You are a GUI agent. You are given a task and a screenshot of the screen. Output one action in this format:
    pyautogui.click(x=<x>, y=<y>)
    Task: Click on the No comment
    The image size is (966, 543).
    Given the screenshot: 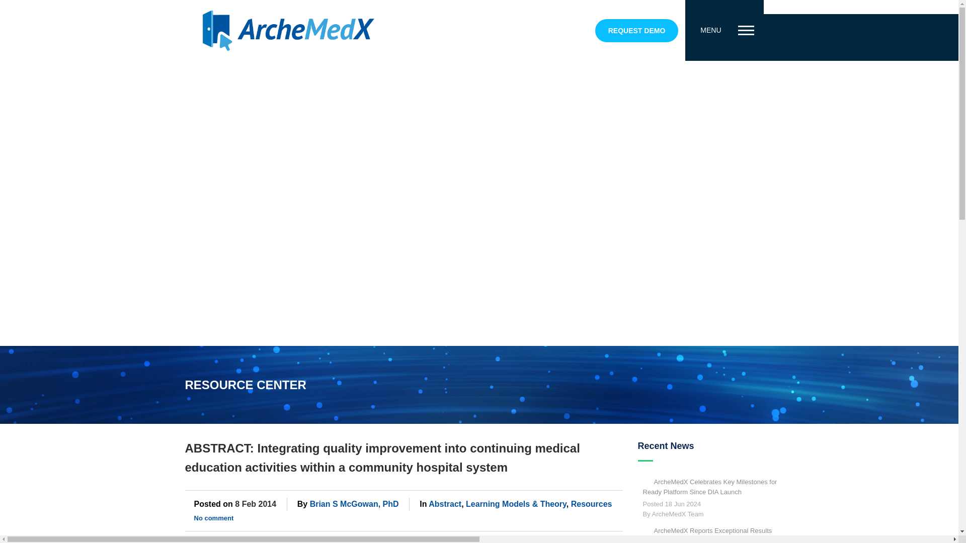 What is the action you would take?
    pyautogui.click(x=213, y=518)
    